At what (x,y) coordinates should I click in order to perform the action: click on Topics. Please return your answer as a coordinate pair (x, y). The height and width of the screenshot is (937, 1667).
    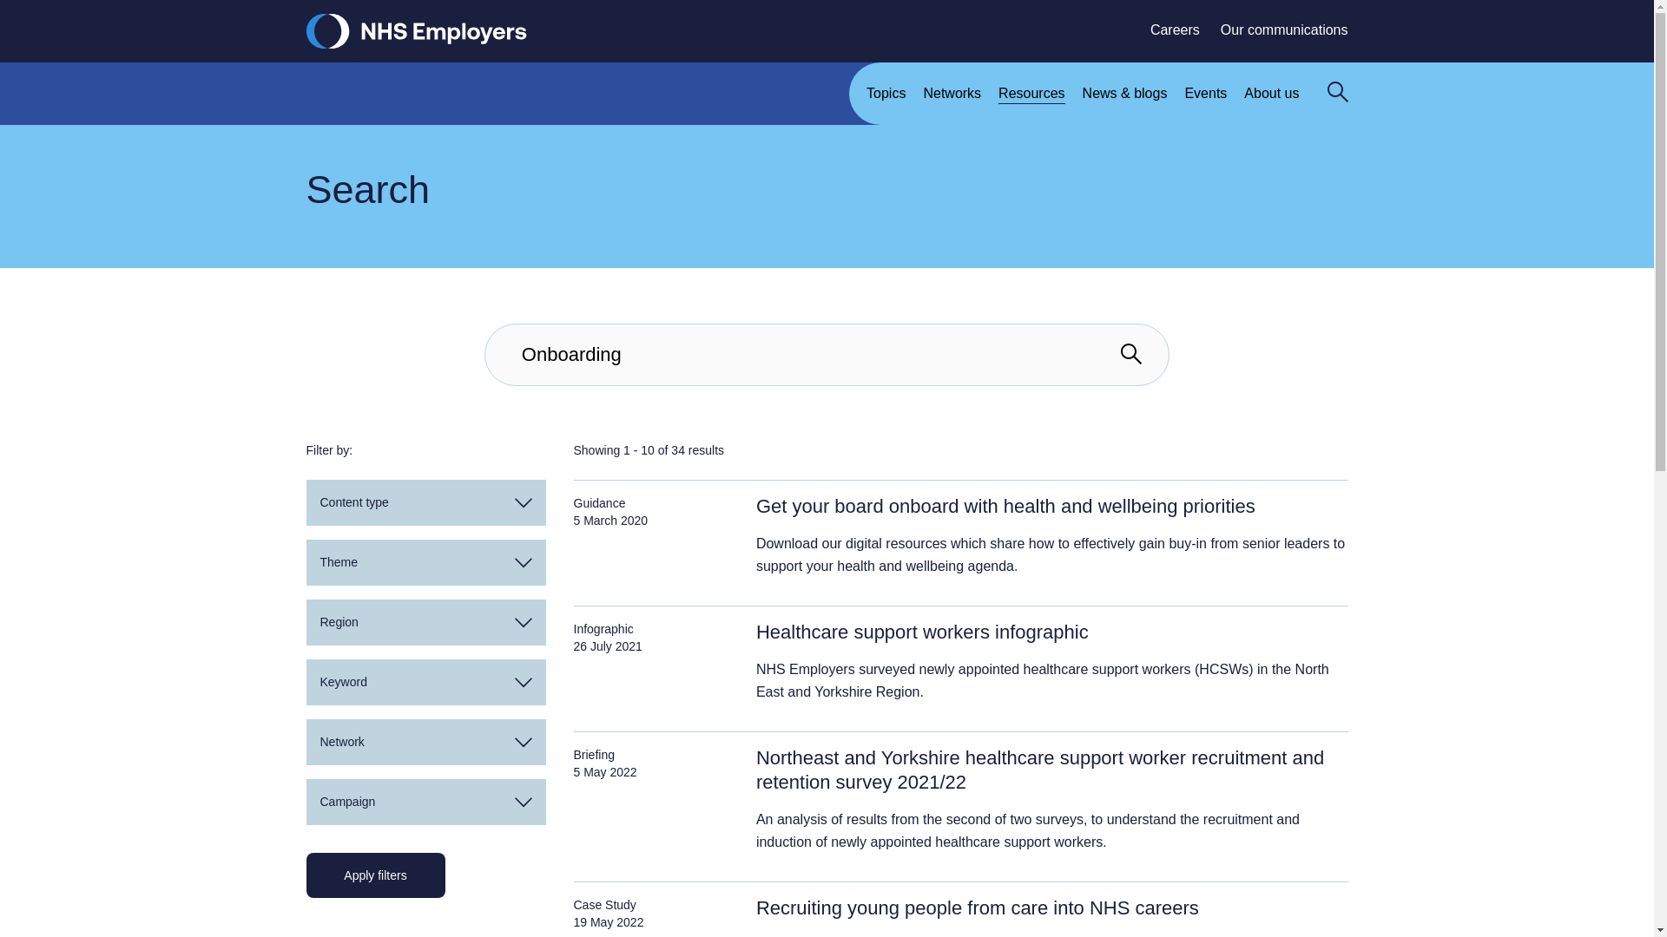
    Looking at the image, I should click on (877, 103).